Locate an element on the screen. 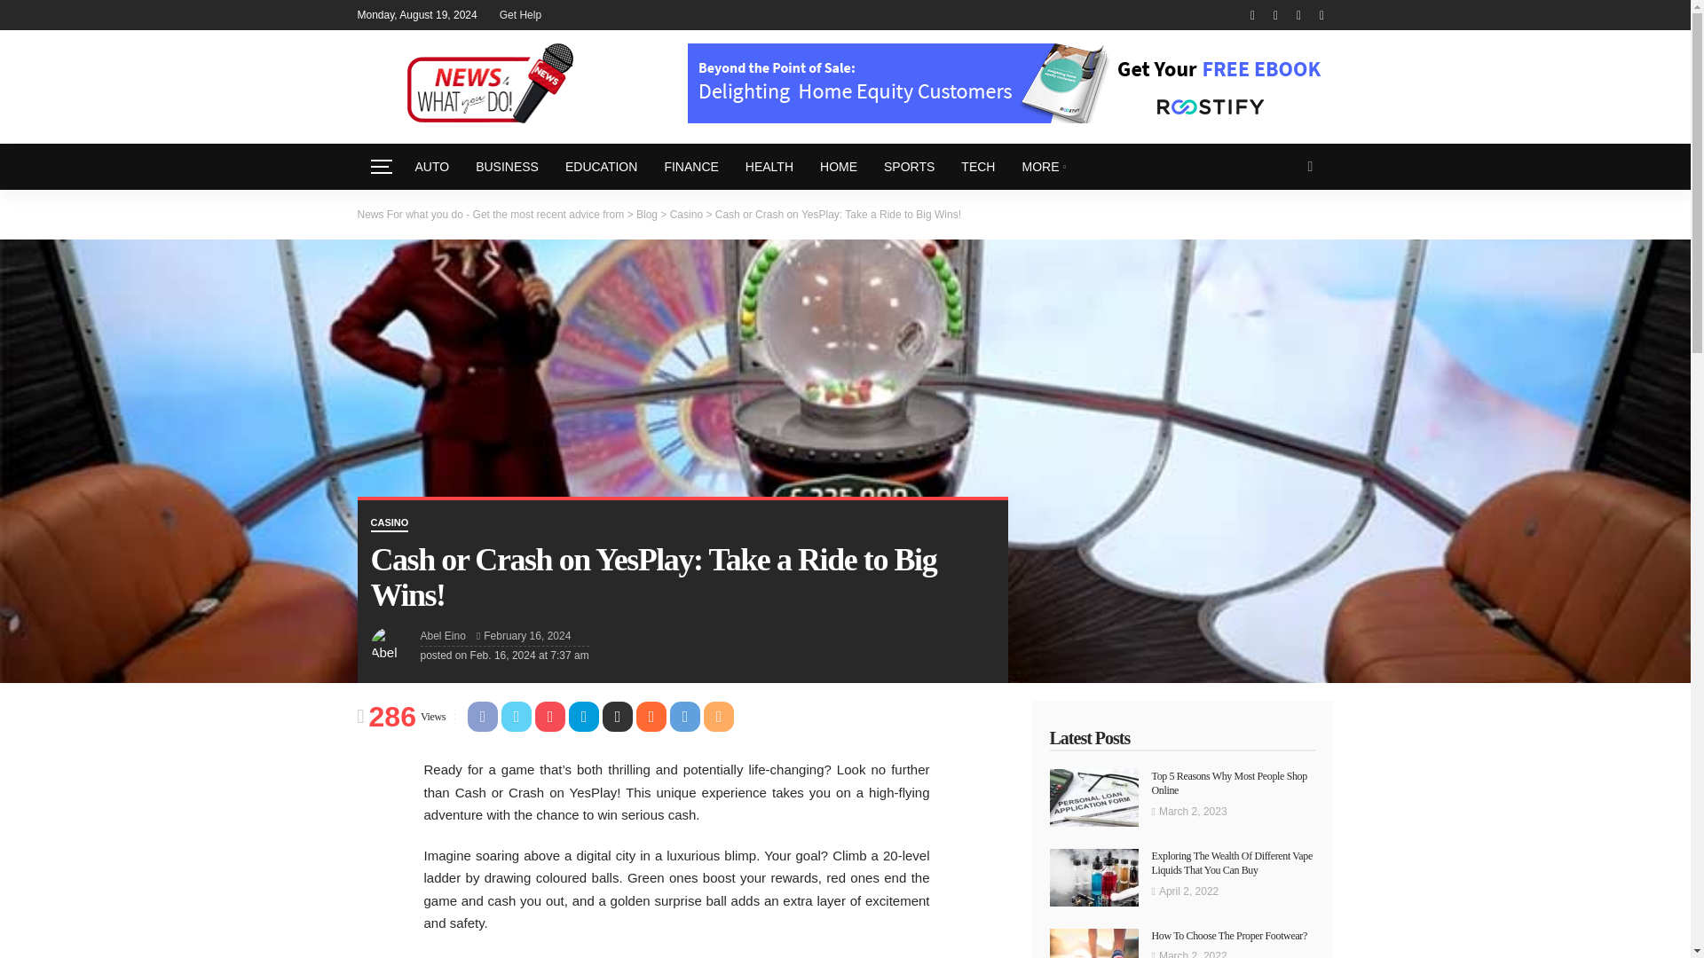 This screenshot has height=958, width=1704. Blog is located at coordinates (646, 214).